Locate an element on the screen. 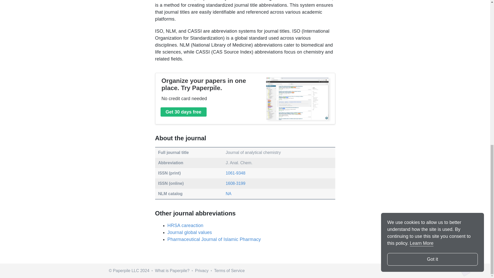 Image resolution: width=494 pixels, height=278 pixels. Journal global values is located at coordinates (189, 232).